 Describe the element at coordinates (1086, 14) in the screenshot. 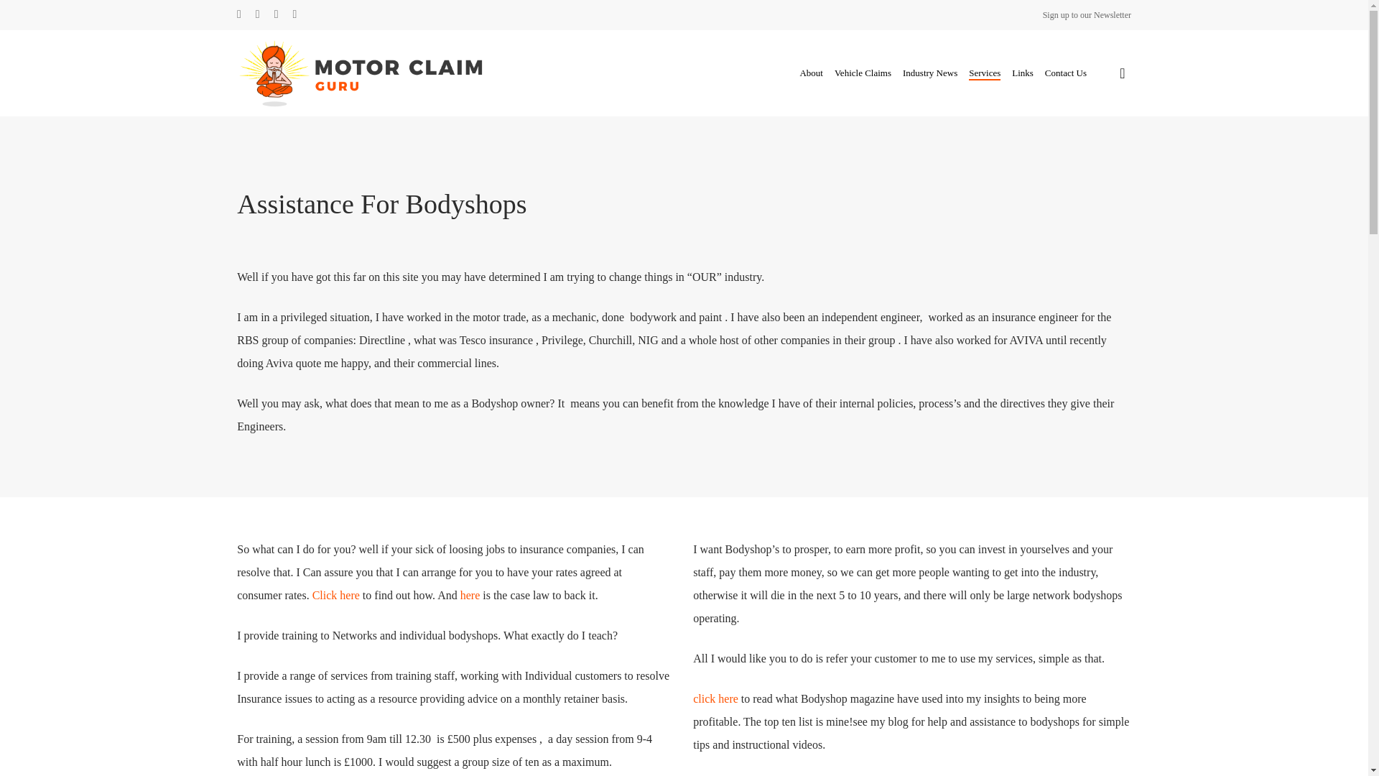

I see `Sign up to our Newsletter` at that location.